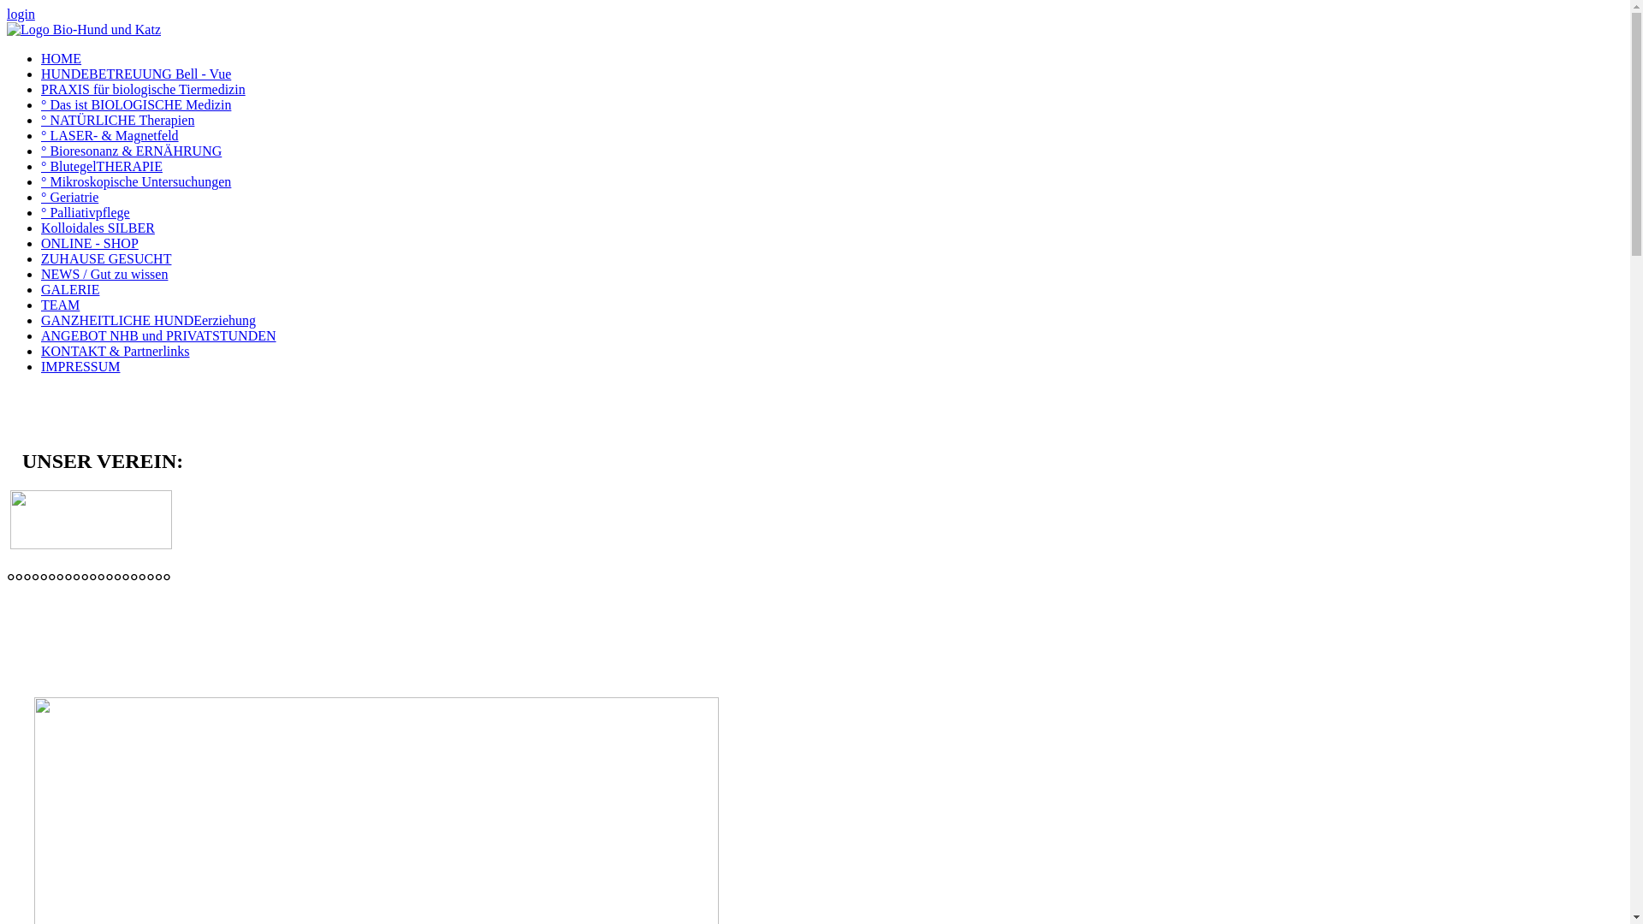 The width and height of the screenshot is (1643, 924). What do you see at coordinates (159, 335) in the screenshot?
I see `ANGEBOT NHB und PRIVATSTUNDEN` at bounding box center [159, 335].